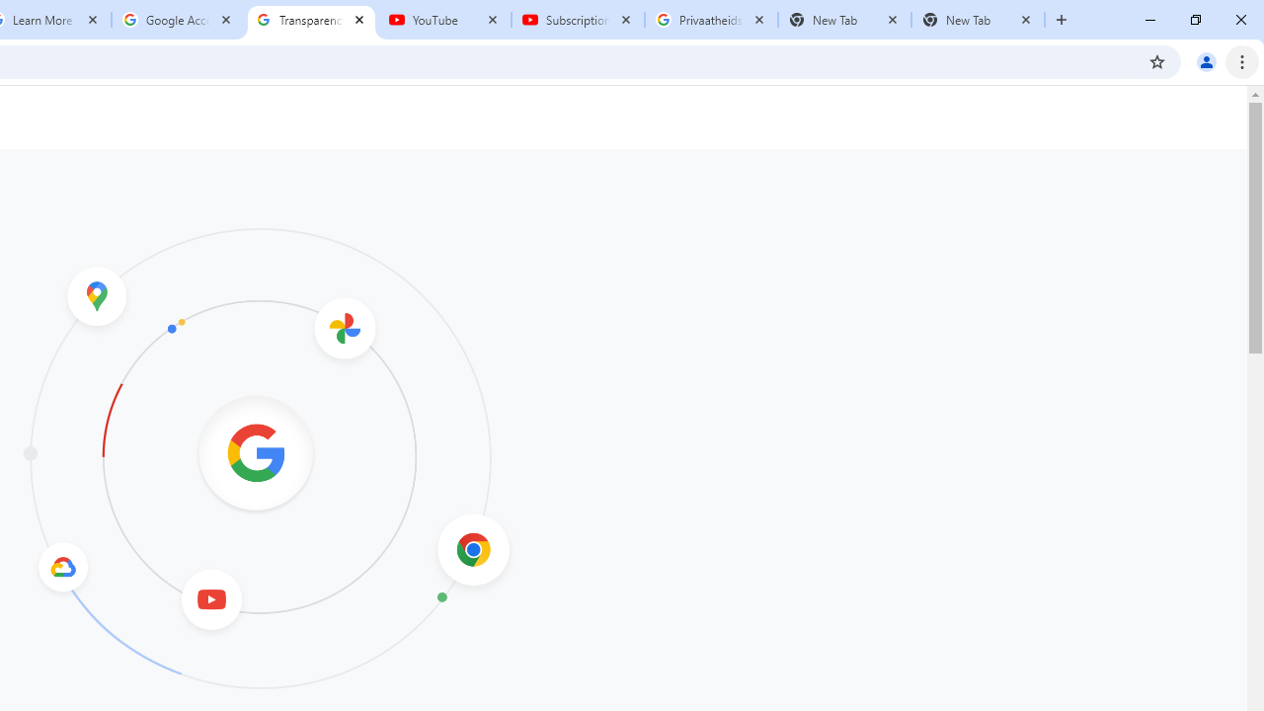 The image size is (1264, 711). What do you see at coordinates (178, 20) in the screenshot?
I see `Google Account` at bounding box center [178, 20].